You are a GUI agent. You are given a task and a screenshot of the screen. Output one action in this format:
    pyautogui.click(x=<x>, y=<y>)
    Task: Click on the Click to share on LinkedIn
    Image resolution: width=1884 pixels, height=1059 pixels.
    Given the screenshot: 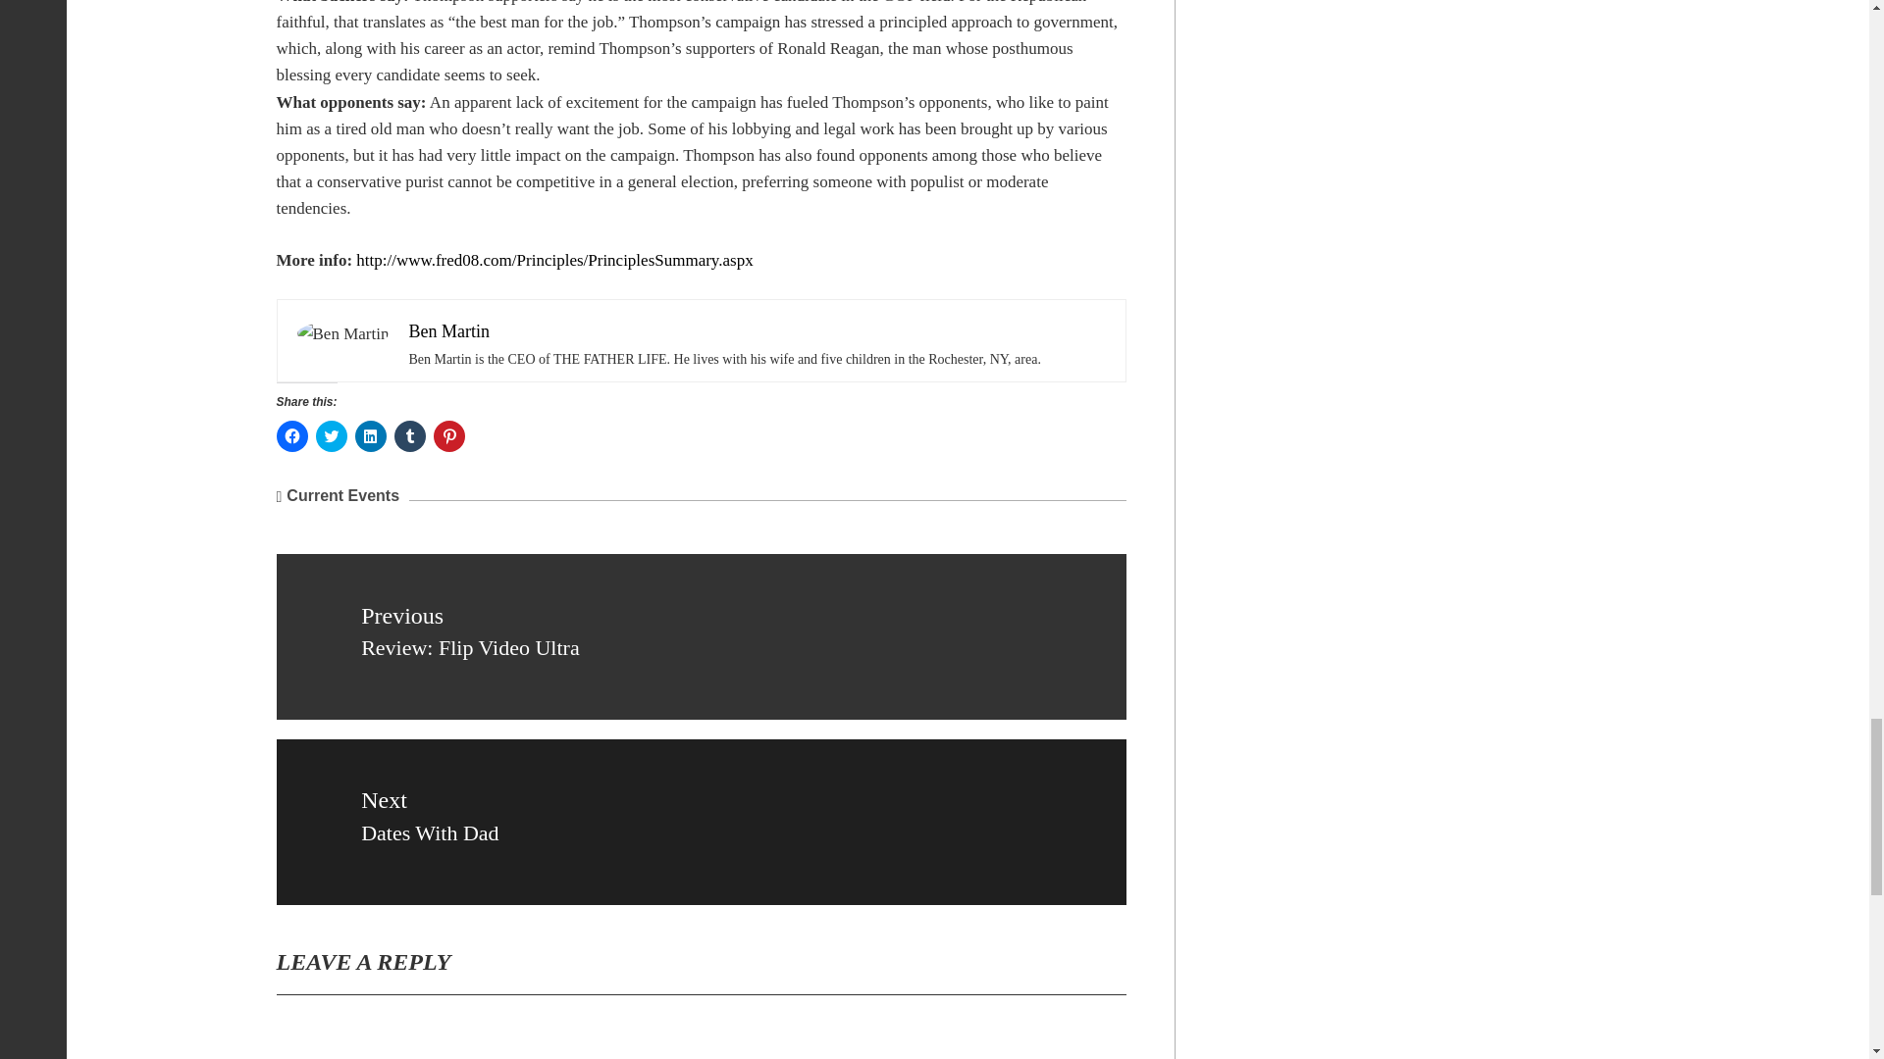 What is the action you would take?
    pyautogui.click(x=371, y=435)
    